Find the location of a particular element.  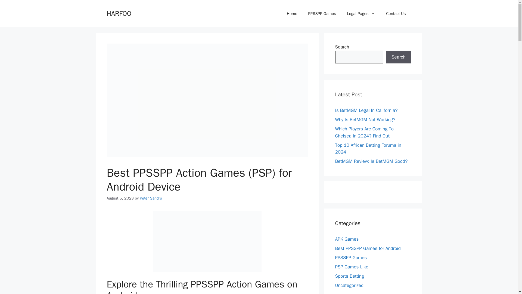

BetMGM Review: Is BetMGM Good? is located at coordinates (371, 161).